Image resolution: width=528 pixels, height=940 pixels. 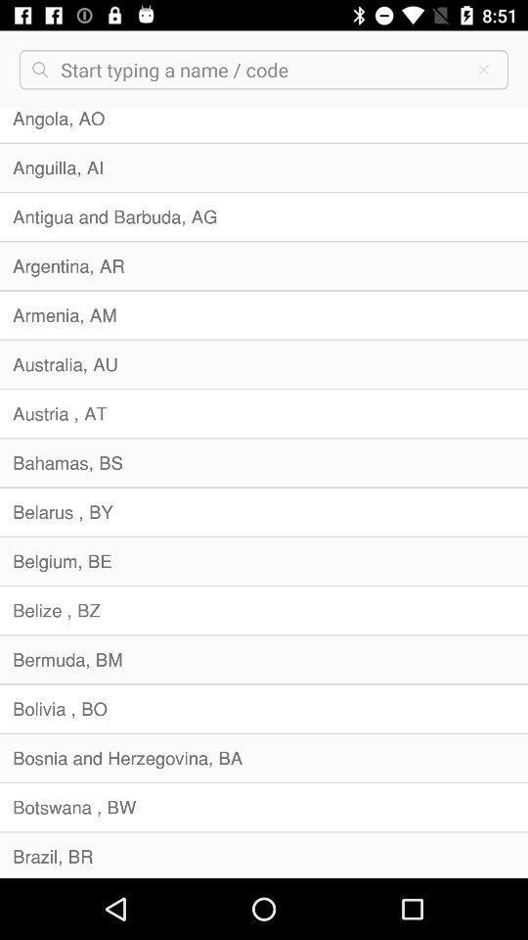 What do you see at coordinates (260, 70) in the screenshot?
I see `search area code` at bounding box center [260, 70].